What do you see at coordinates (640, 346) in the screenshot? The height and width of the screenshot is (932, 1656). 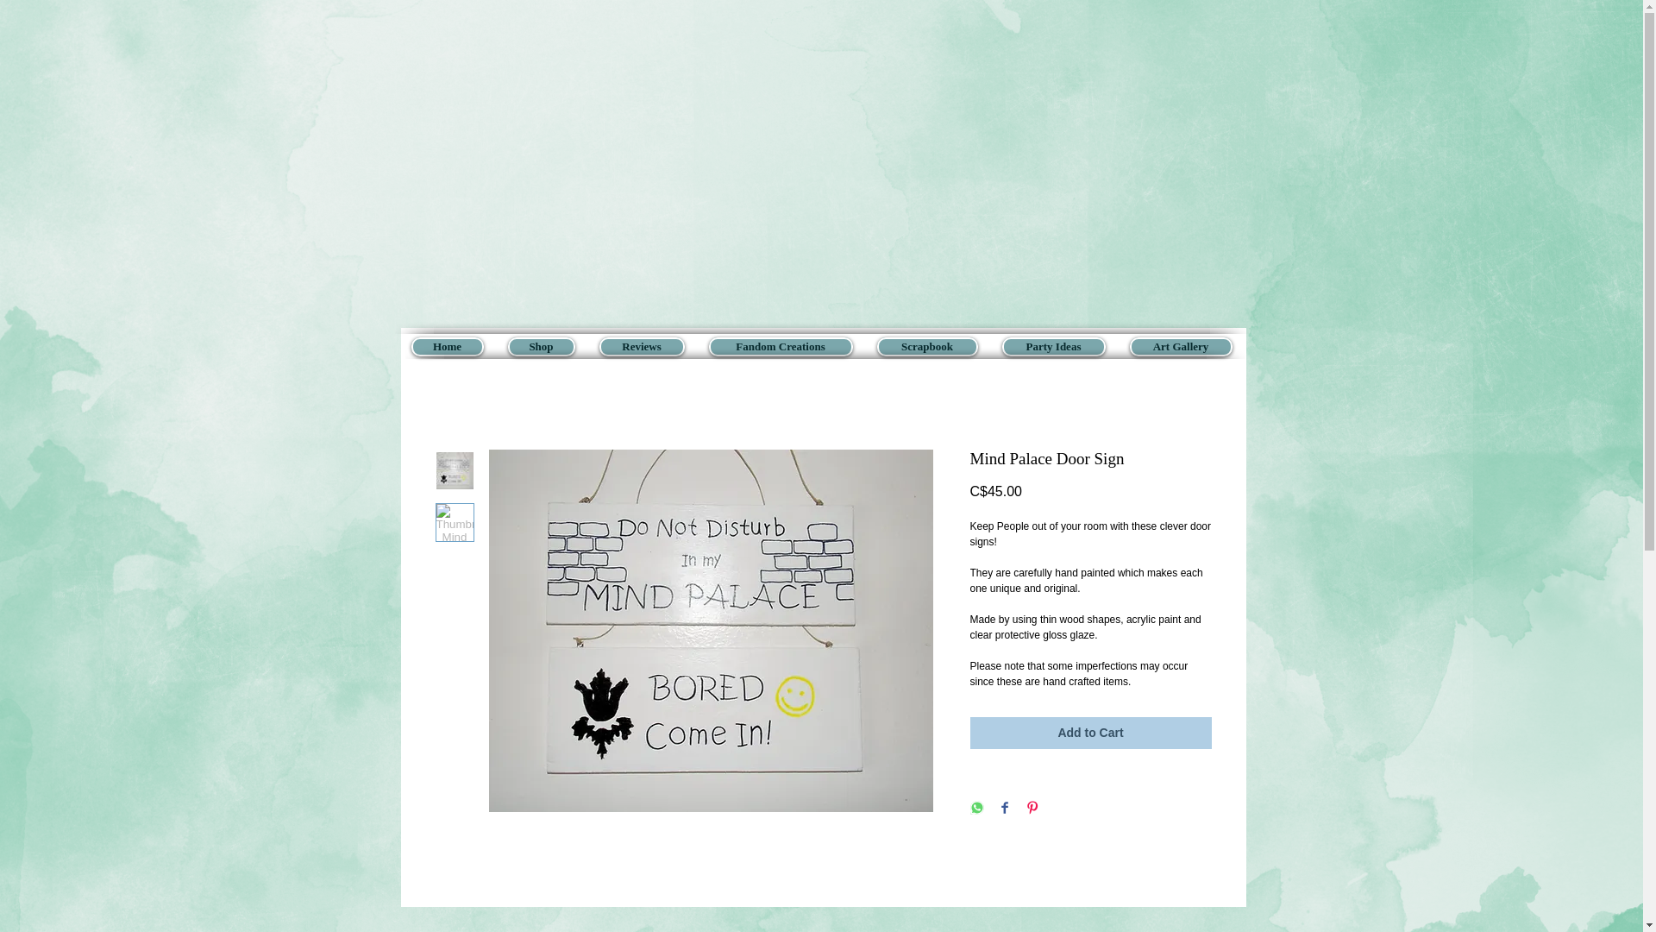 I see `Reviews` at bounding box center [640, 346].